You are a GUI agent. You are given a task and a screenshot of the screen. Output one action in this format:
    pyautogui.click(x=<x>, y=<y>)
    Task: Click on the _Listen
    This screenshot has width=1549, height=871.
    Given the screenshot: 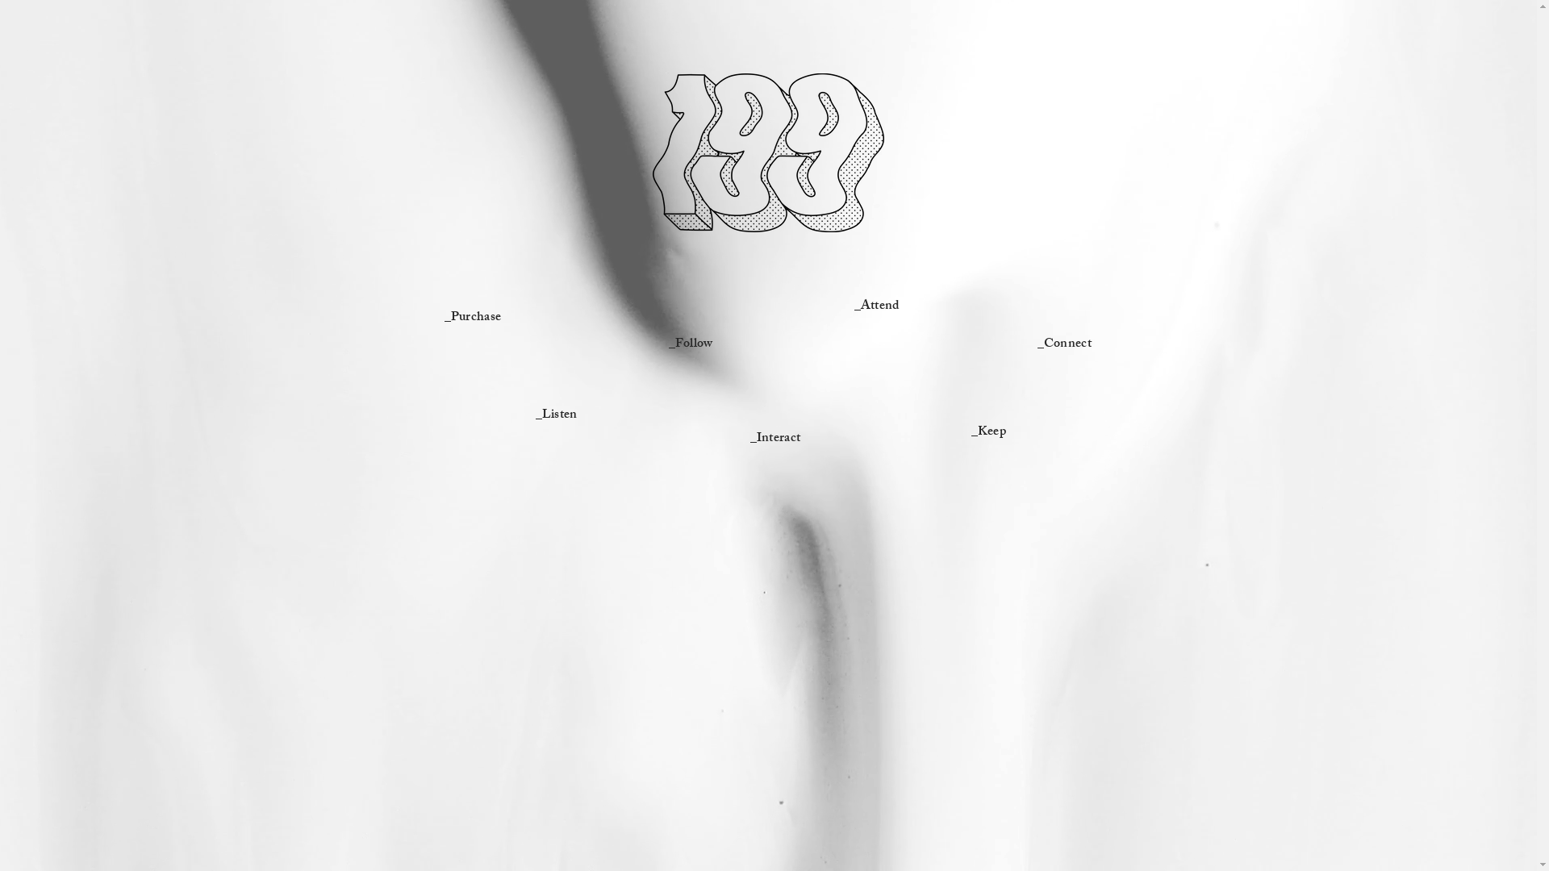 What is the action you would take?
    pyautogui.click(x=557, y=413)
    